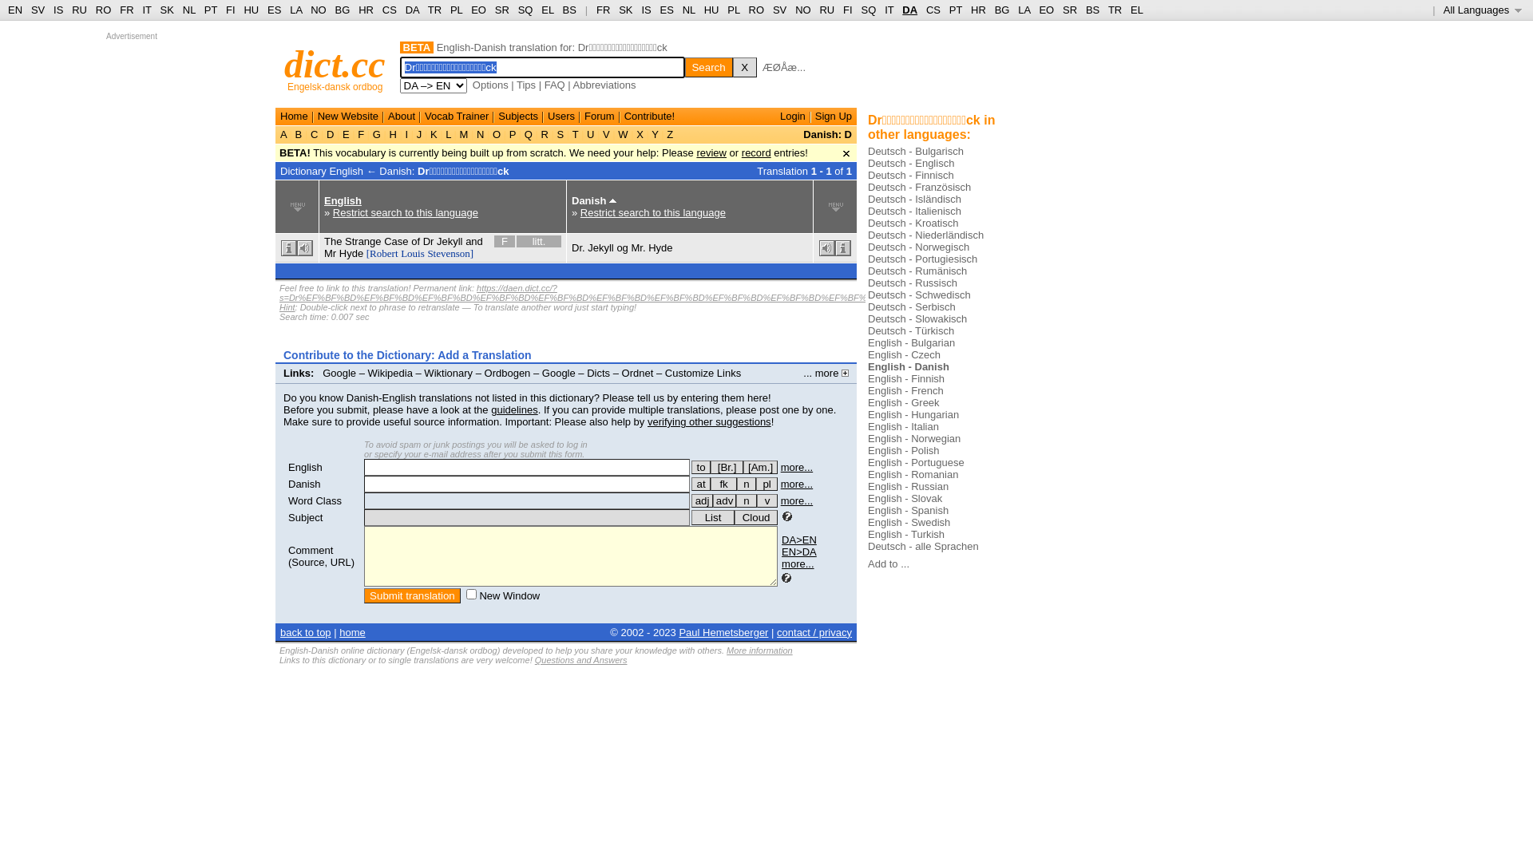 Image resolution: width=1533 pixels, height=862 pixels. What do you see at coordinates (701, 484) in the screenshot?
I see `at` at bounding box center [701, 484].